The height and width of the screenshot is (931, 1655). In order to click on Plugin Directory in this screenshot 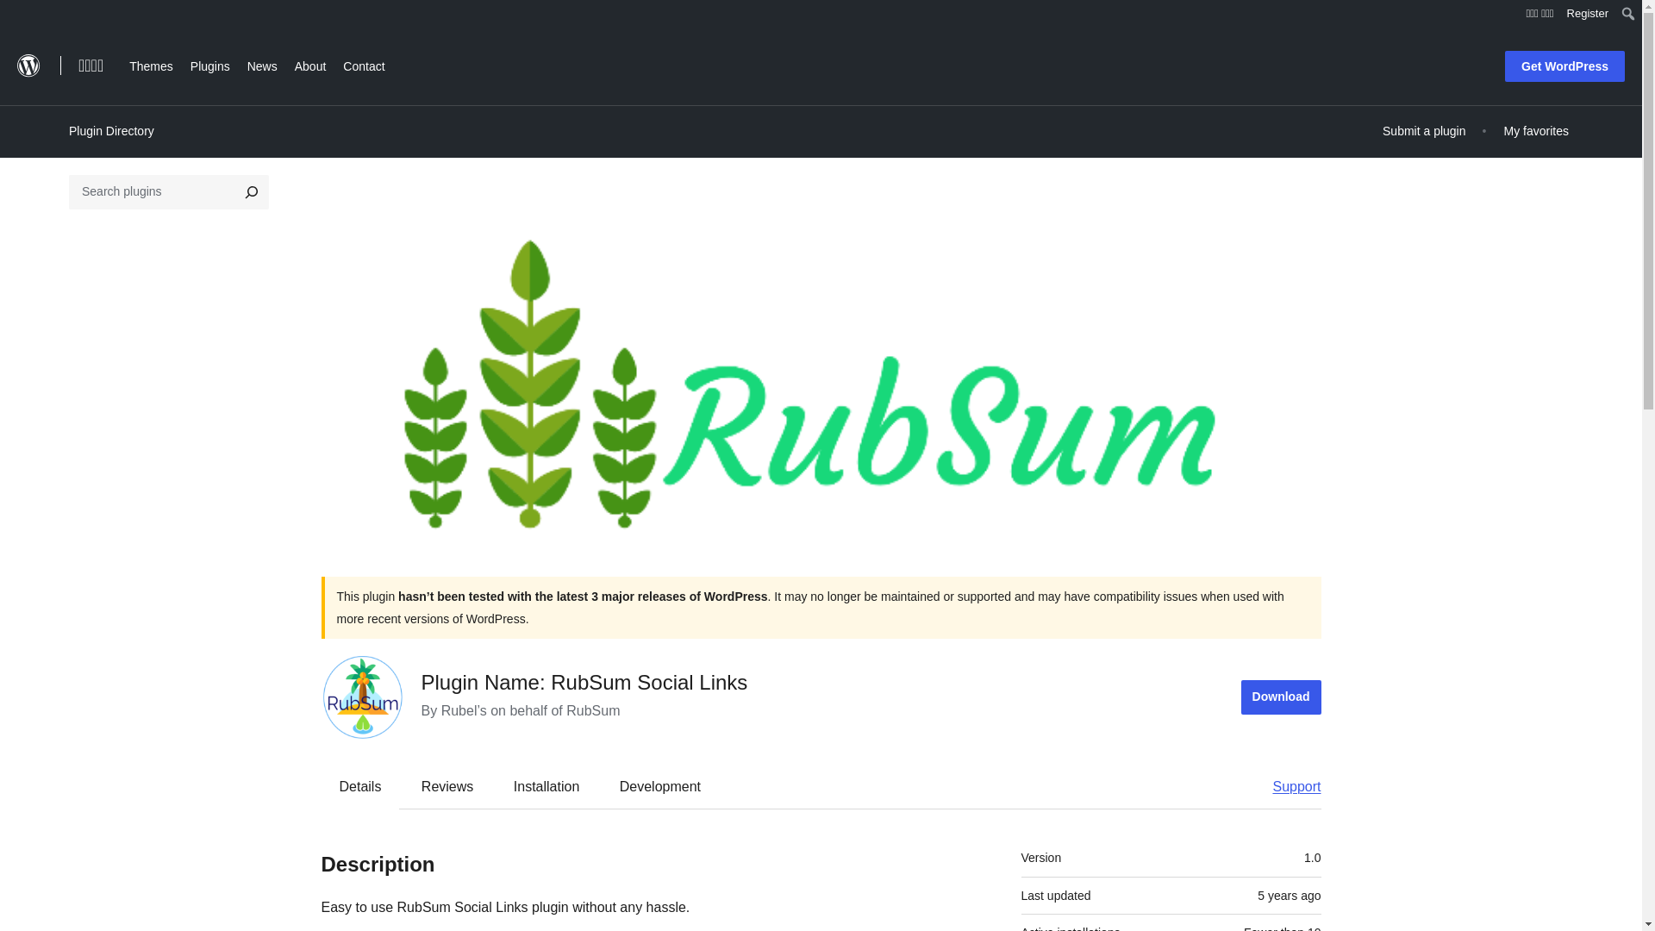, I will do `click(111, 131)`.